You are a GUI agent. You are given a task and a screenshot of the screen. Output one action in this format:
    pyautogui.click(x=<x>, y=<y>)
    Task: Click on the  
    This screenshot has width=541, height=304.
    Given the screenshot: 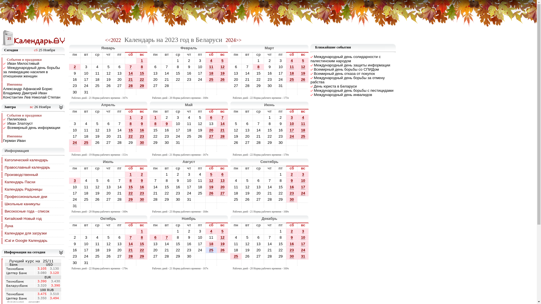 What is the action you would take?
    pyautogui.click(x=97, y=175)
    